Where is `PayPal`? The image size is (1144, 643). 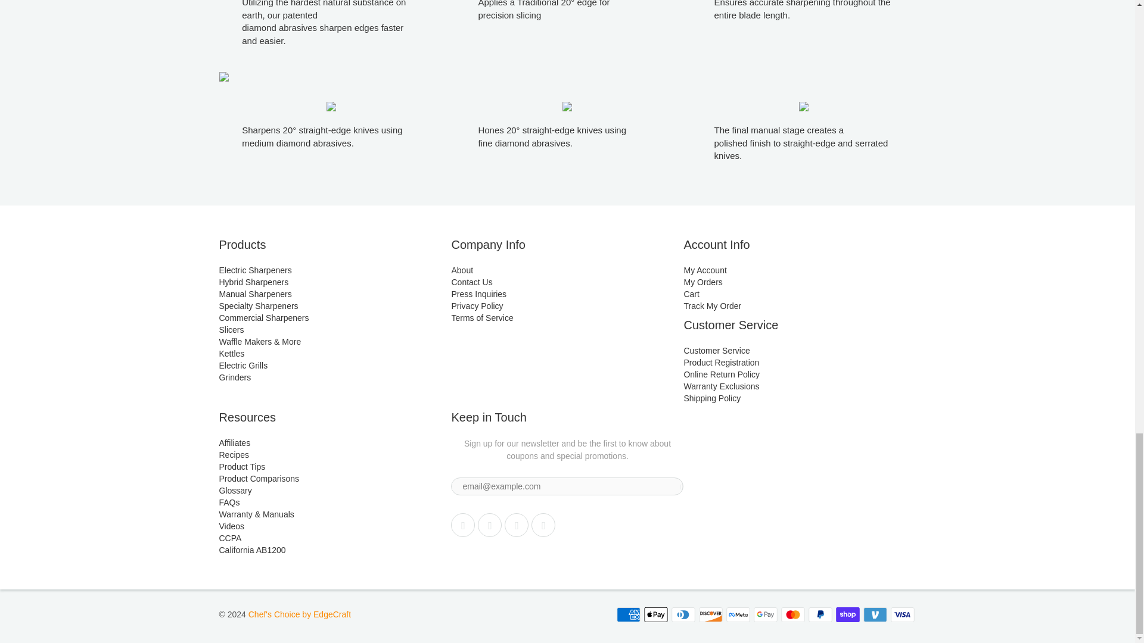 PayPal is located at coordinates (819, 614).